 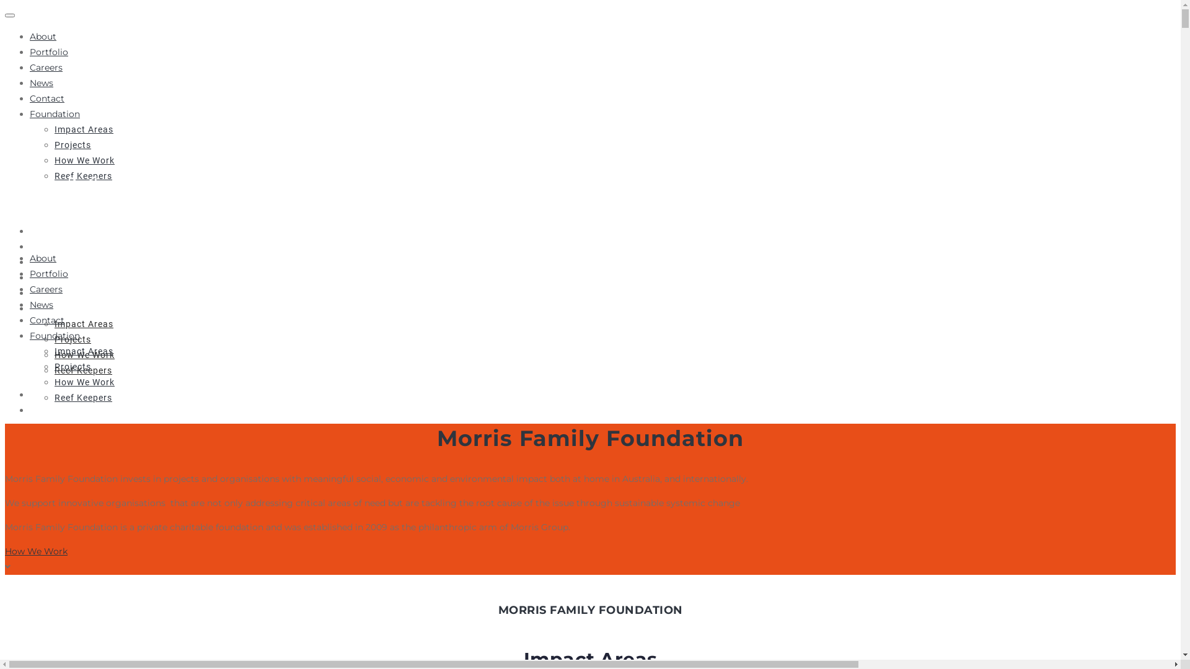 What do you see at coordinates (49, 52) in the screenshot?
I see `Portfolio` at bounding box center [49, 52].